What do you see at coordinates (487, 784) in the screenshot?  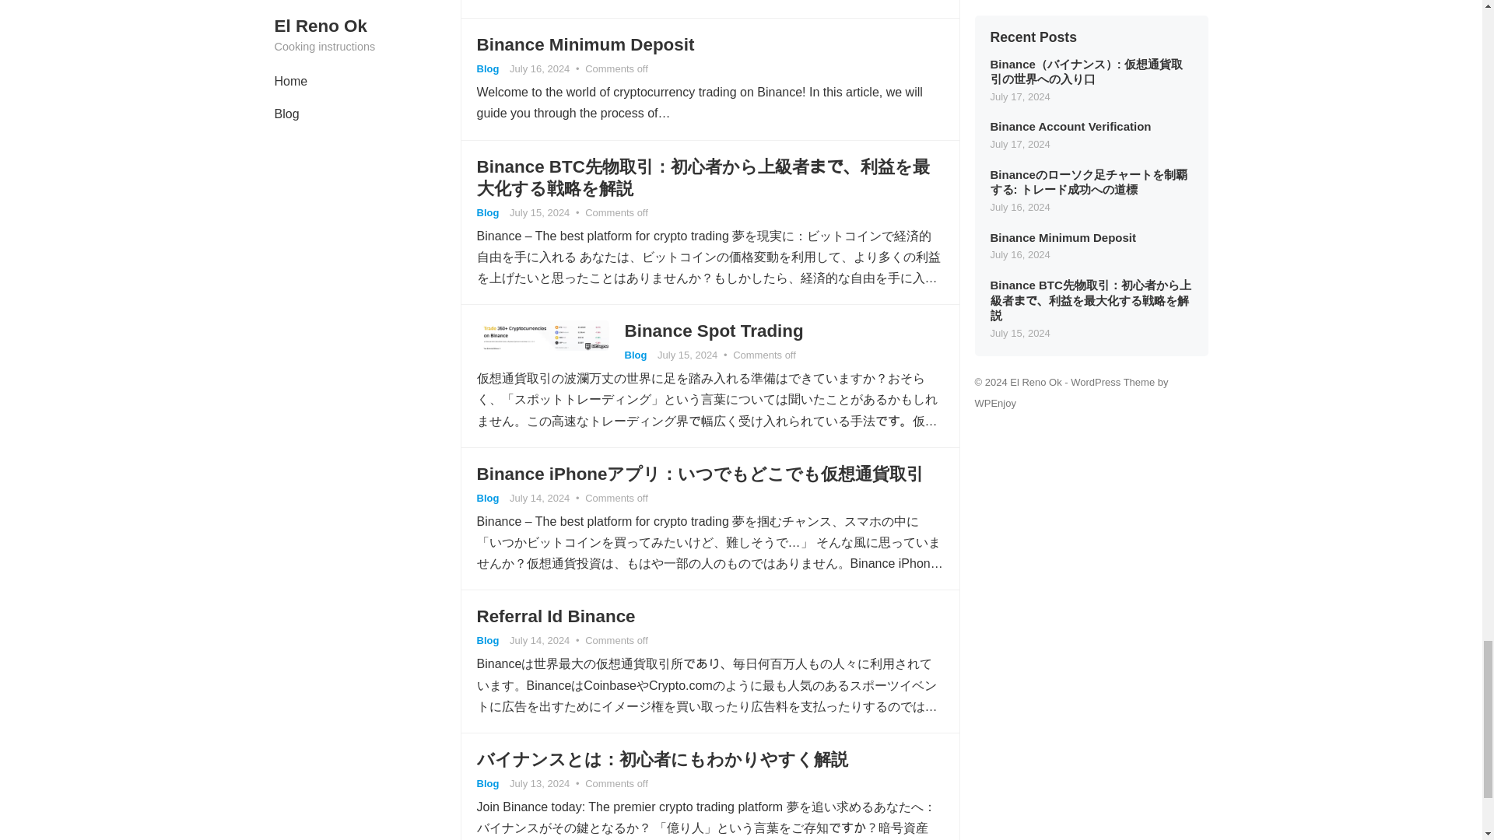 I see `Blog` at bounding box center [487, 784].